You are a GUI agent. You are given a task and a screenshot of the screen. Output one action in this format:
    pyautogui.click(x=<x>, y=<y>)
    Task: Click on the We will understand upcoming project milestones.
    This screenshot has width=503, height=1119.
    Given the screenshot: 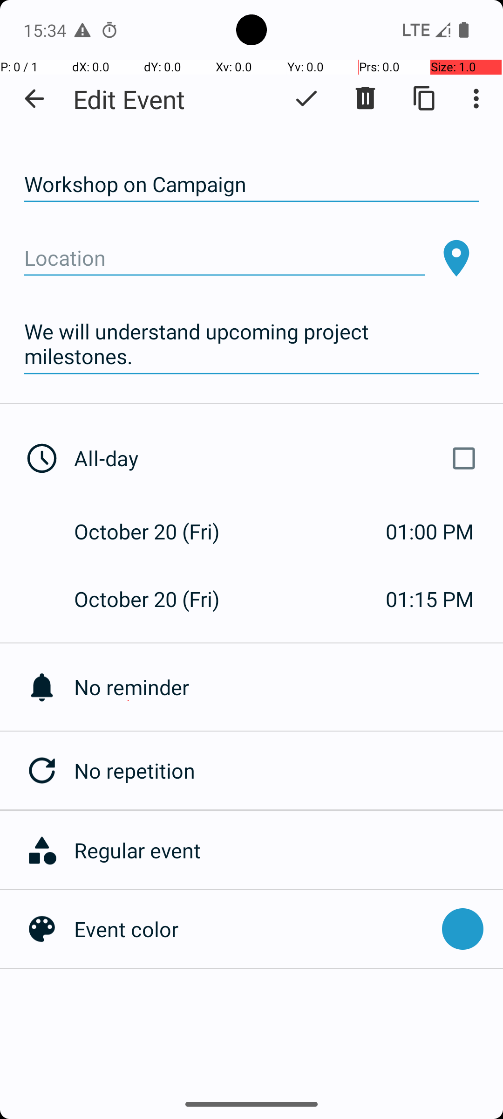 What is the action you would take?
    pyautogui.click(x=251, y=344)
    